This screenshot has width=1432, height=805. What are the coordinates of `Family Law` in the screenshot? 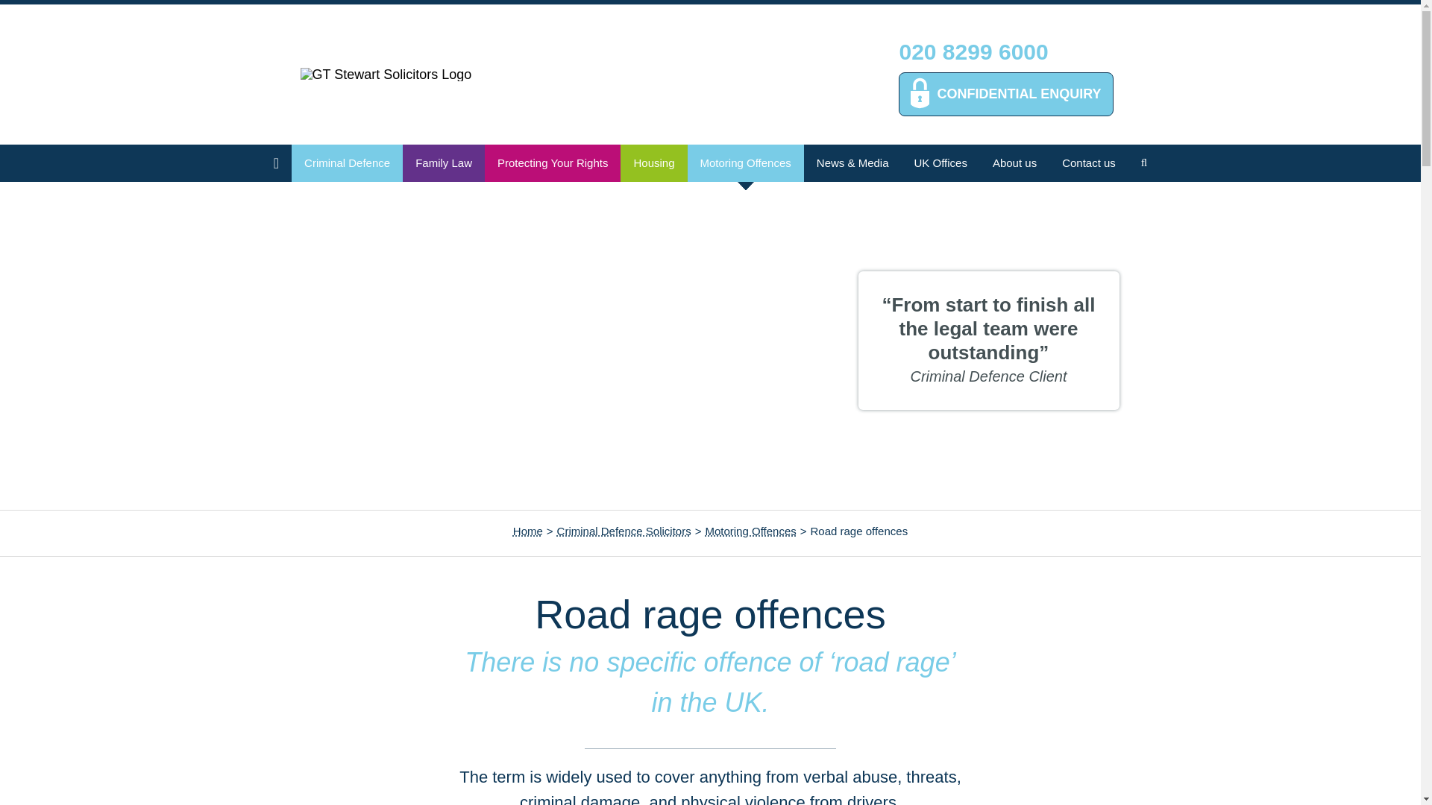 It's located at (443, 163).